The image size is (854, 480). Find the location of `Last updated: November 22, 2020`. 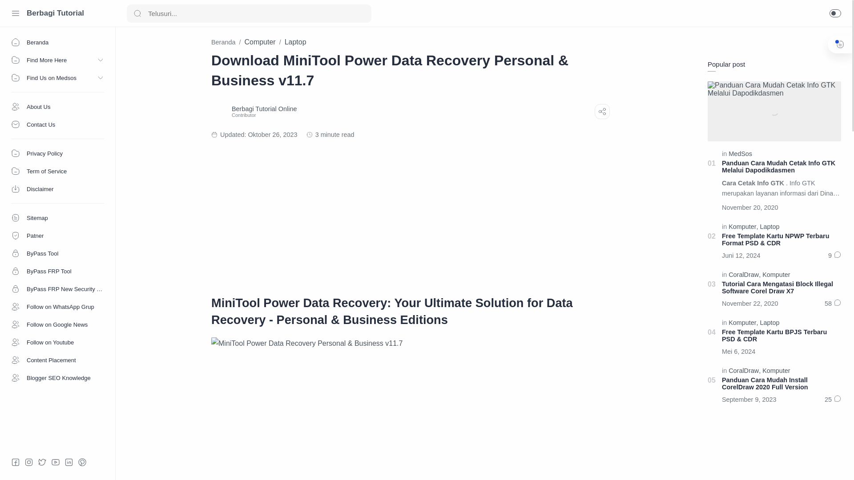

Last updated: November 22, 2020 is located at coordinates (752, 303).